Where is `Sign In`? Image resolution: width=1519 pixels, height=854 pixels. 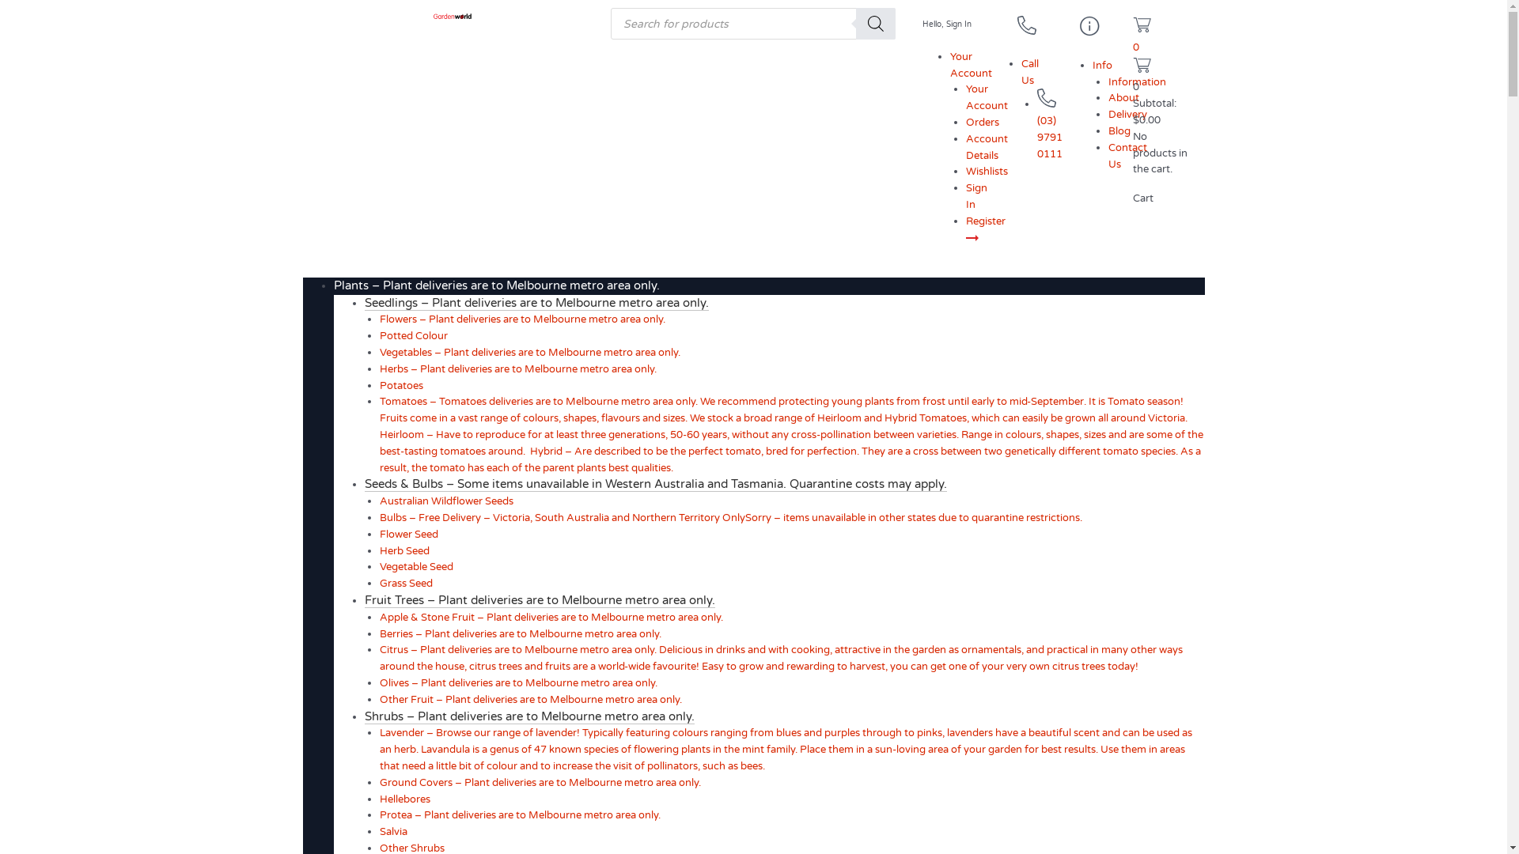 Sign In is located at coordinates (976, 196).